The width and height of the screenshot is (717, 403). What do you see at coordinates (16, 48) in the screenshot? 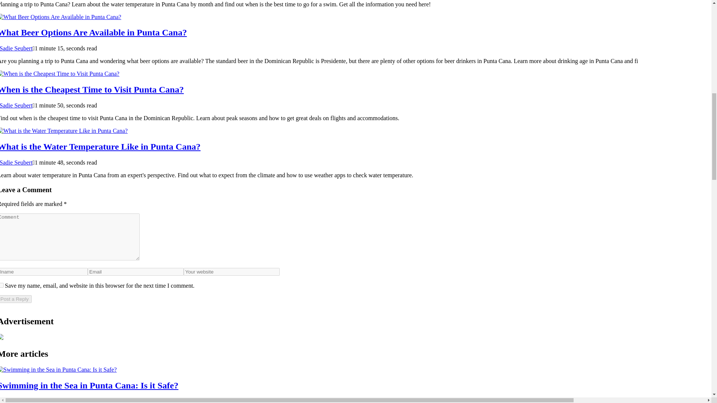
I see `Posts by Sadie Seubert` at bounding box center [16, 48].